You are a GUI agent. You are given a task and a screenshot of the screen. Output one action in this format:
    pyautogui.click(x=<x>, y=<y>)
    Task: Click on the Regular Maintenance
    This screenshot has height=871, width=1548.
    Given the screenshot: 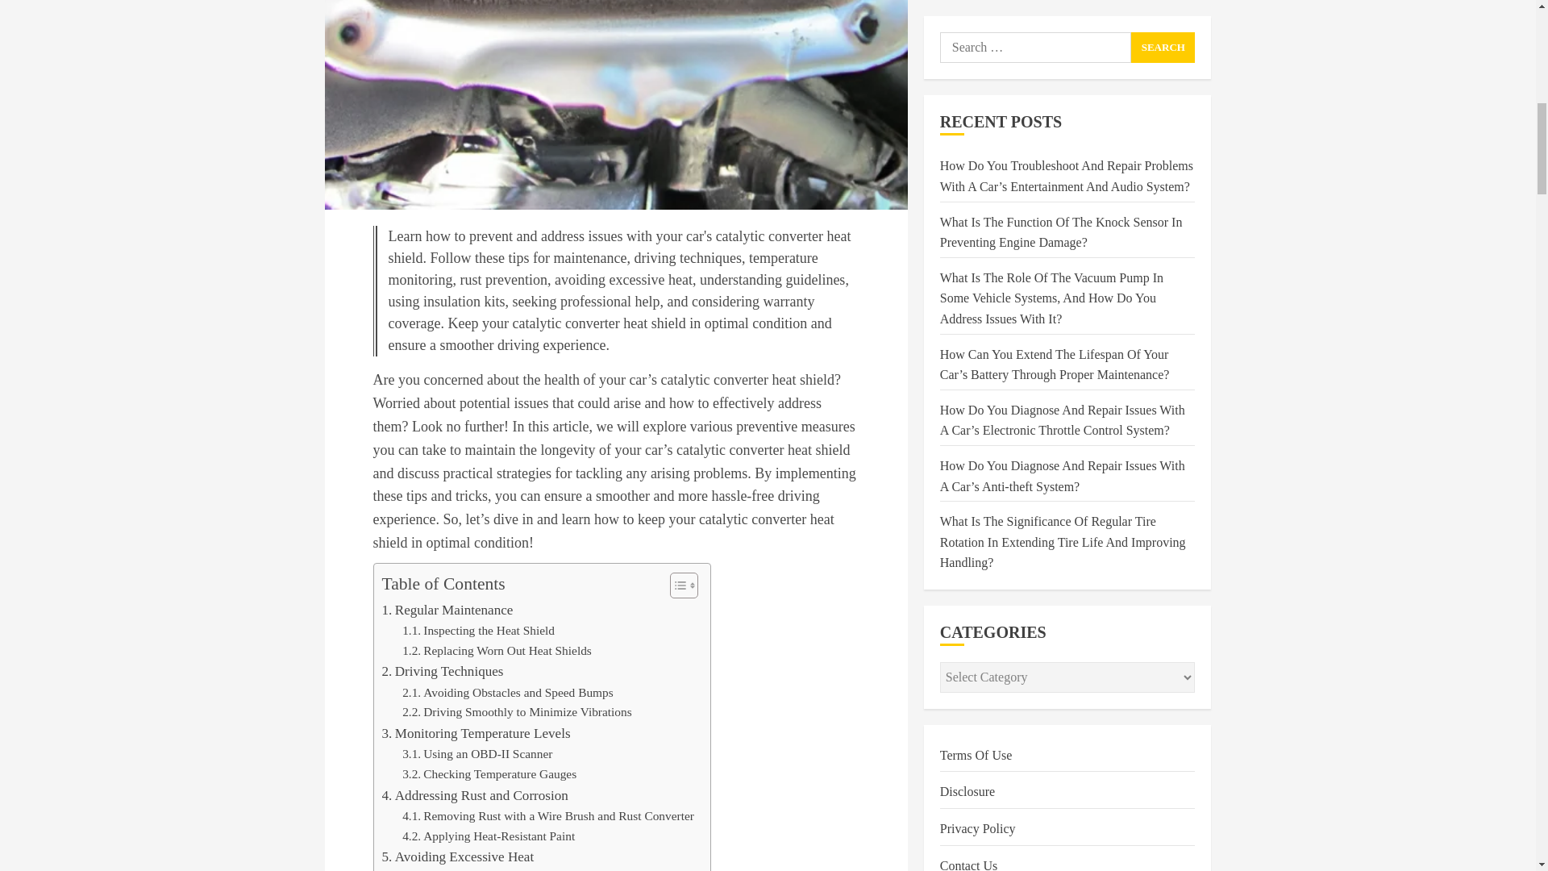 What is the action you would take?
    pyautogui.click(x=448, y=610)
    